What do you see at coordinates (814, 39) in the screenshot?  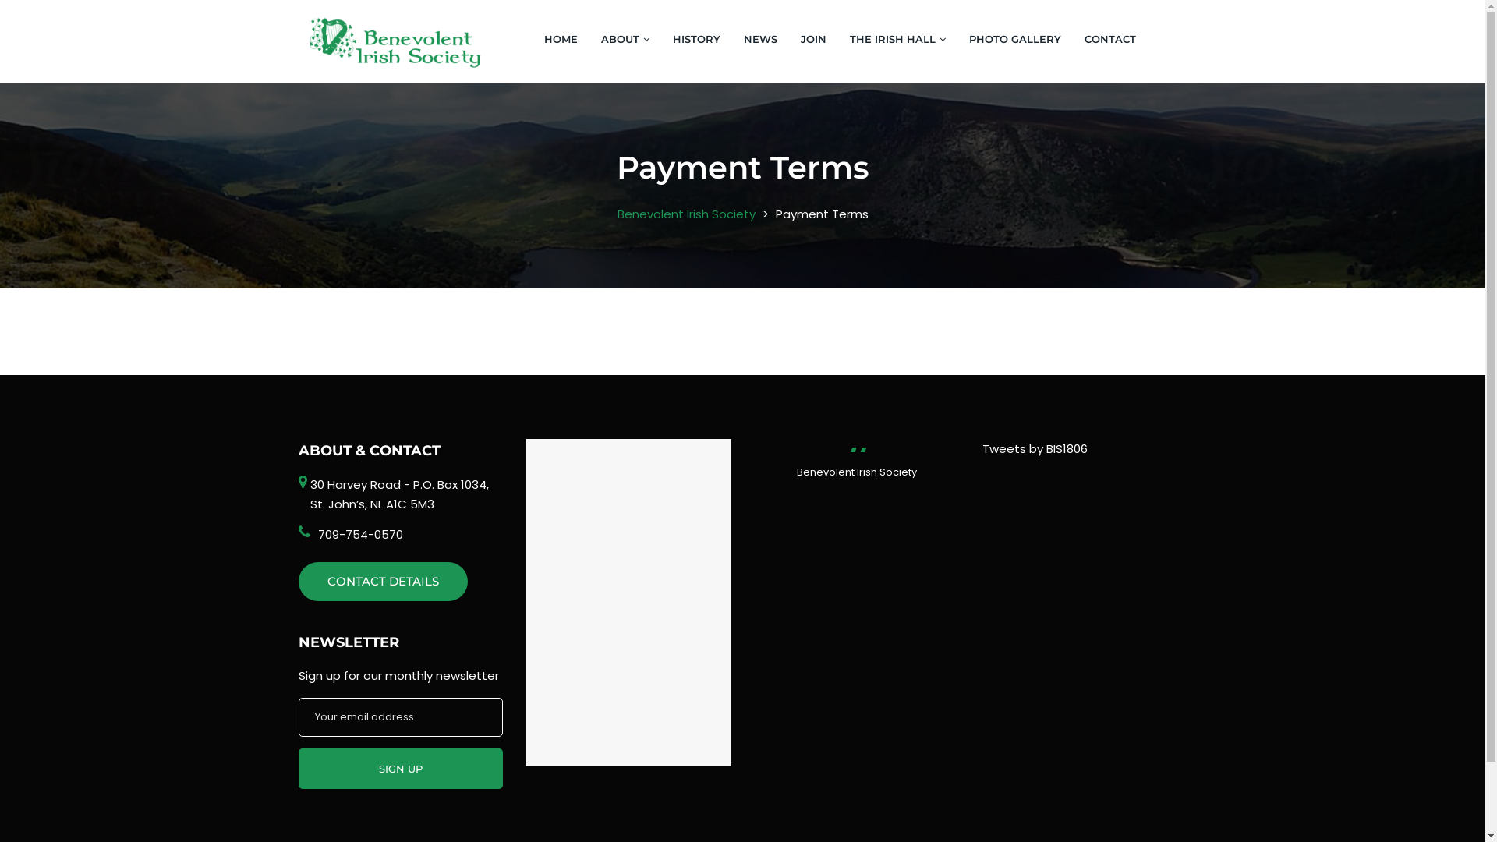 I see `JOIN` at bounding box center [814, 39].